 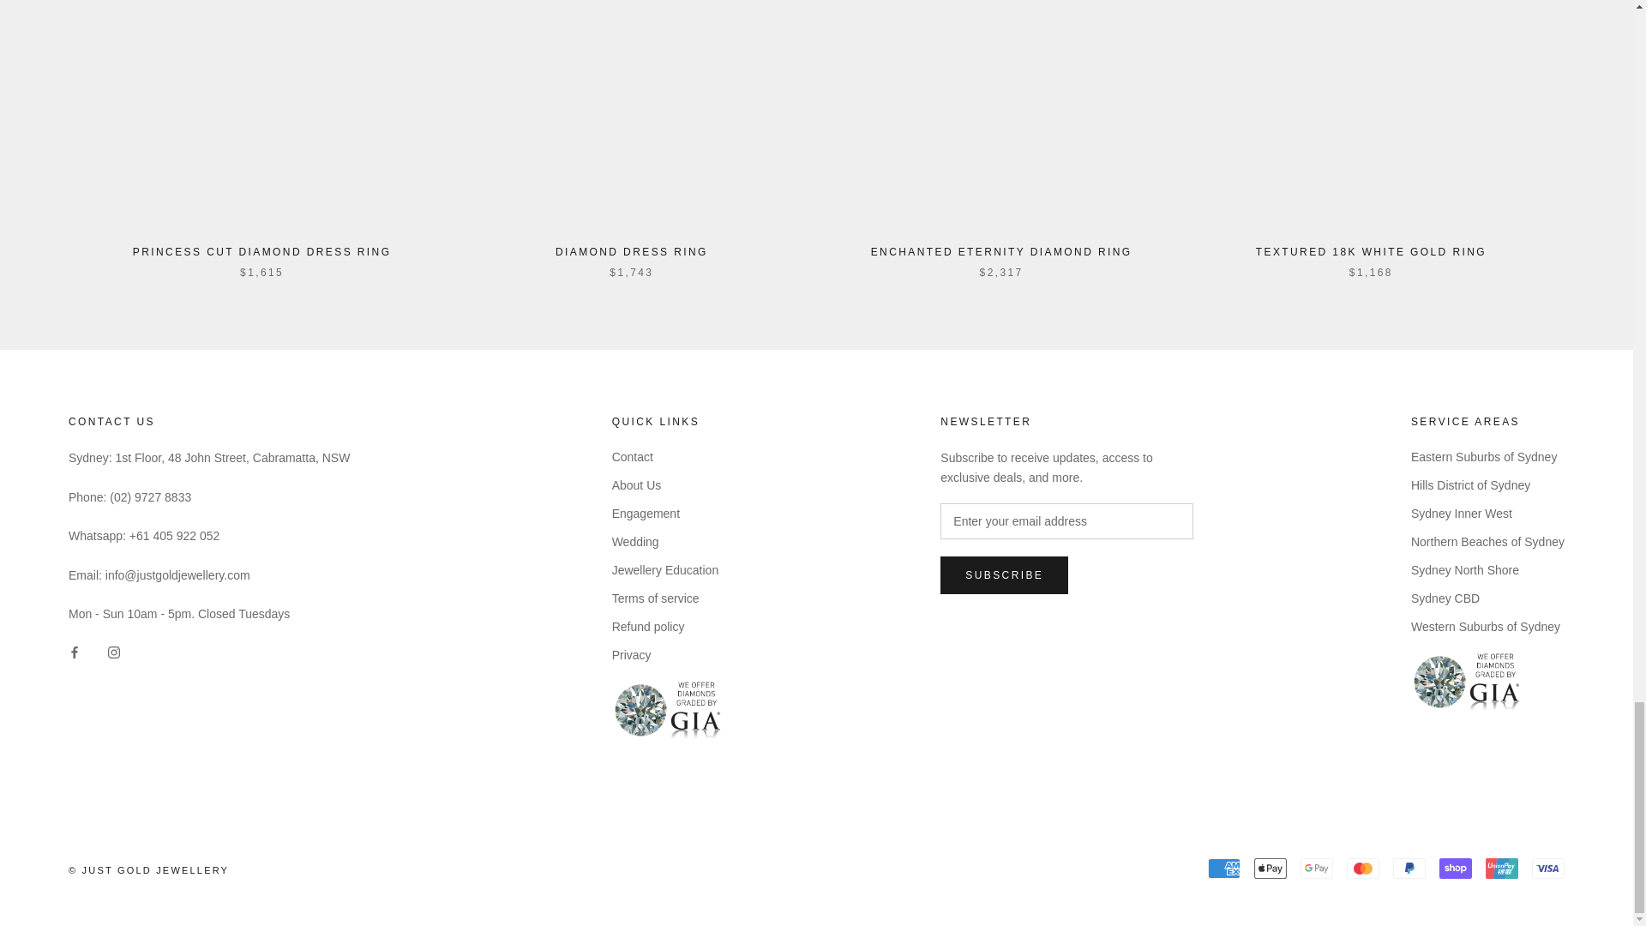 What do you see at coordinates (1548, 868) in the screenshot?
I see `Visa` at bounding box center [1548, 868].